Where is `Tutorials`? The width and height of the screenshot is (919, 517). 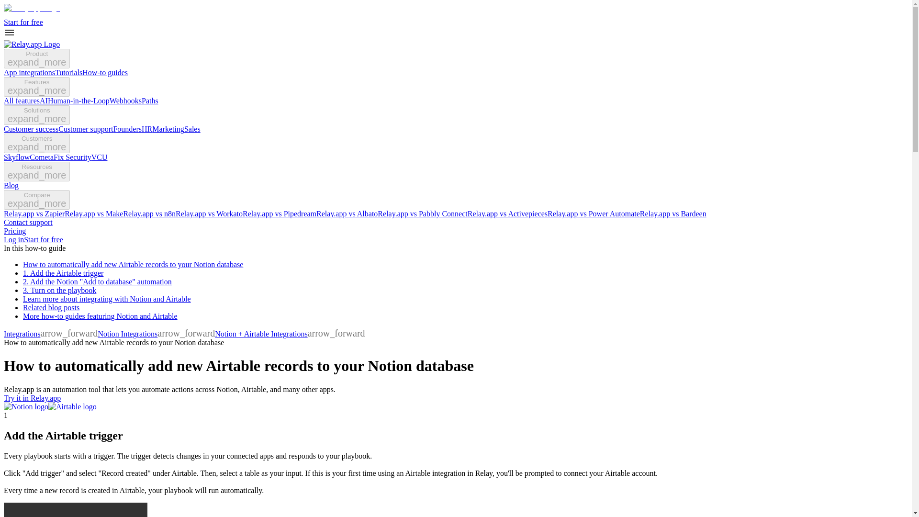 Tutorials is located at coordinates (69, 72).